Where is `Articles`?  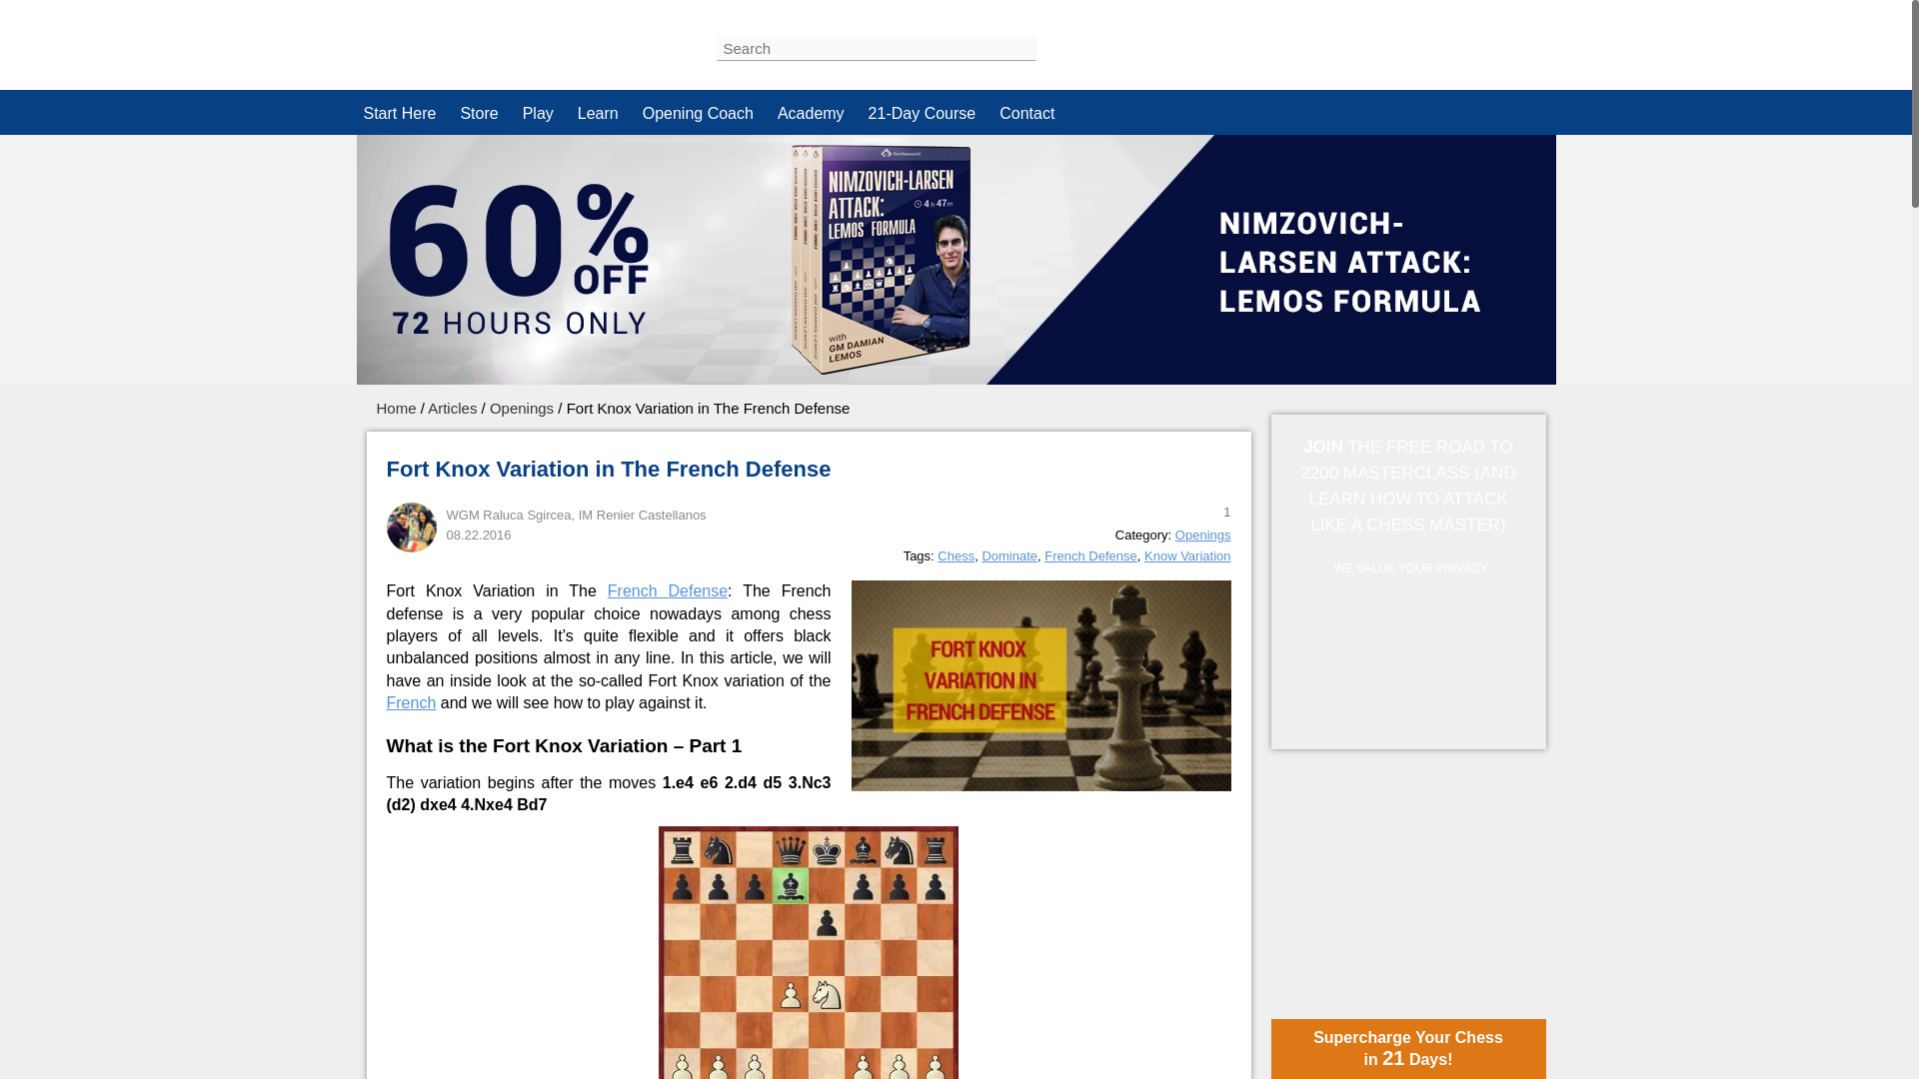
Articles is located at coordinates (452, 408).